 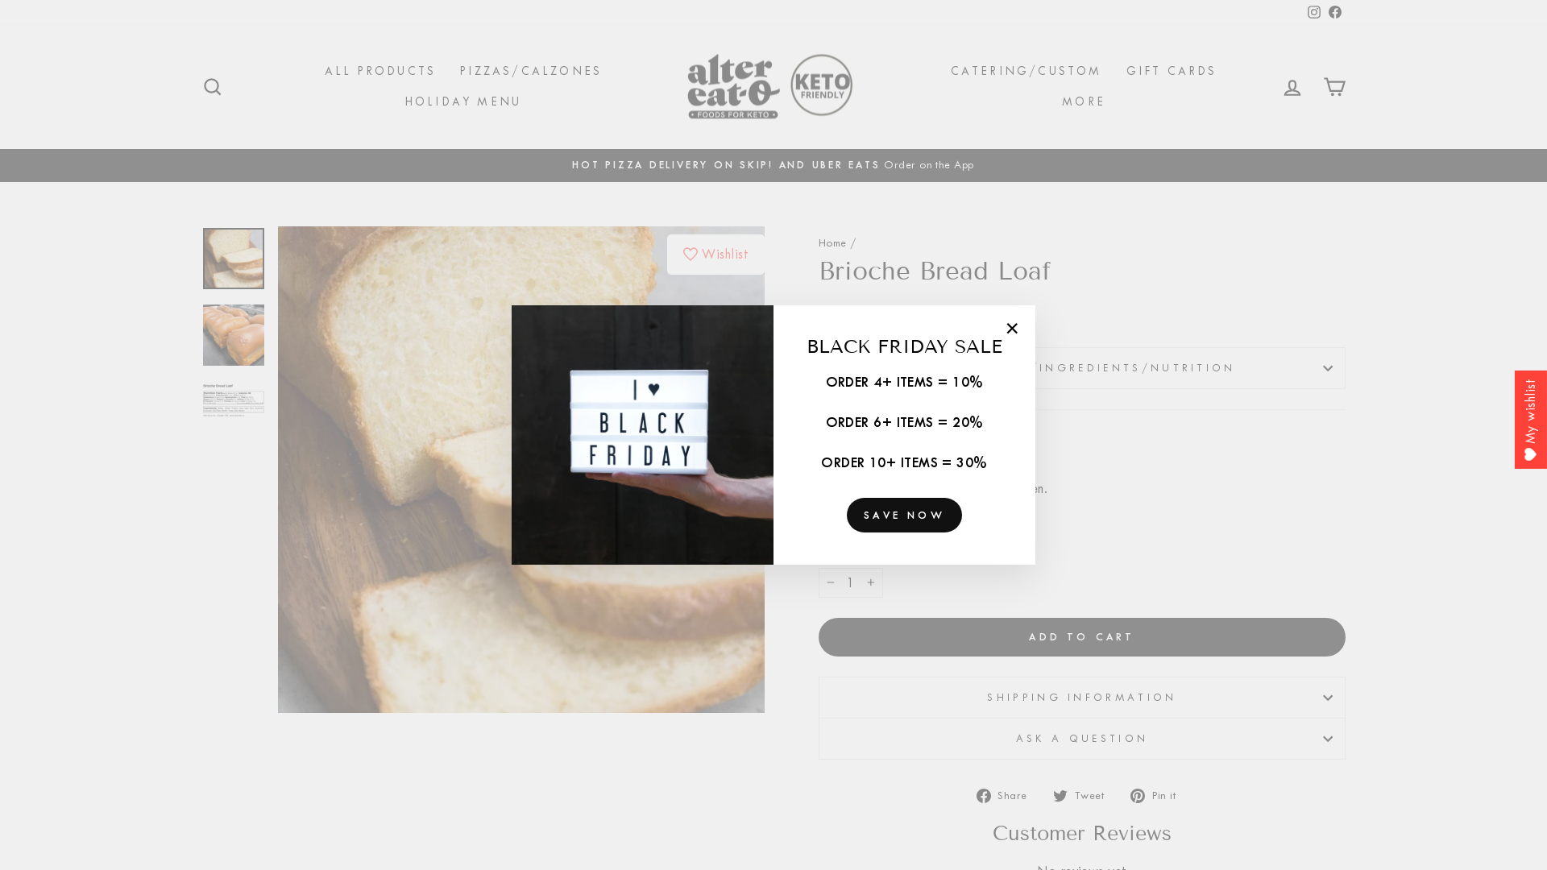 I want to click on Share
Share on Facebook, so click(x=1008, y=794).